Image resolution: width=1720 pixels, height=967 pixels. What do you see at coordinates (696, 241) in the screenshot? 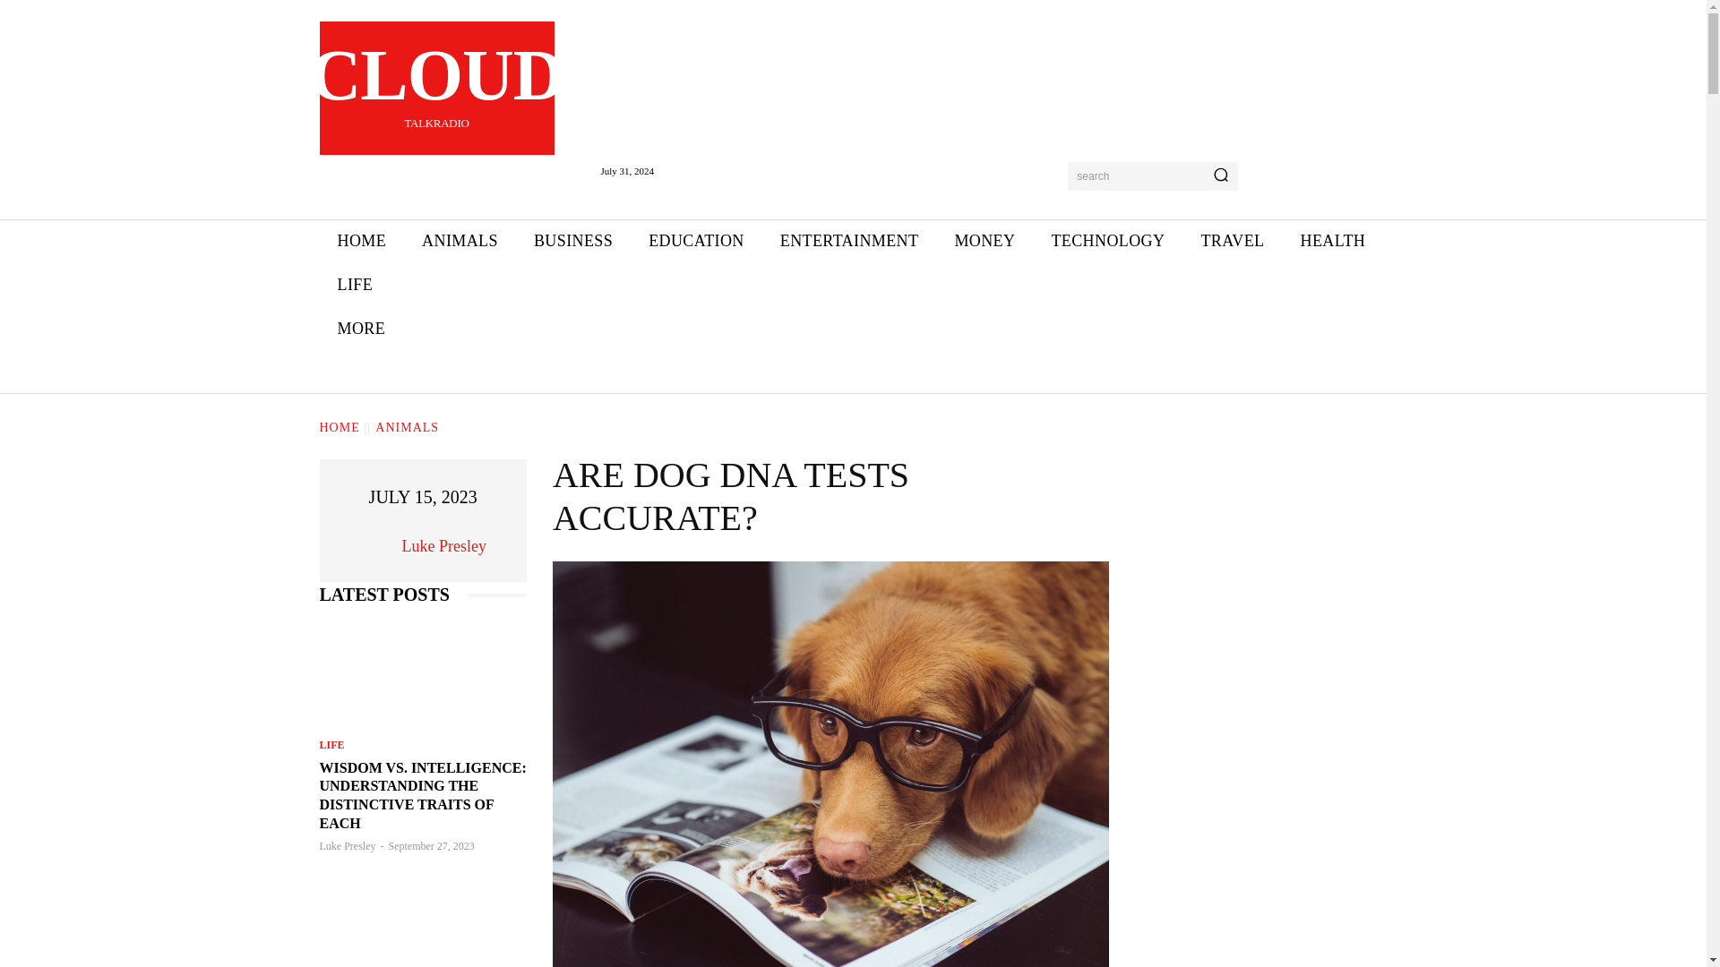
I see `EDUCATION` at bounding box center [696, 241].